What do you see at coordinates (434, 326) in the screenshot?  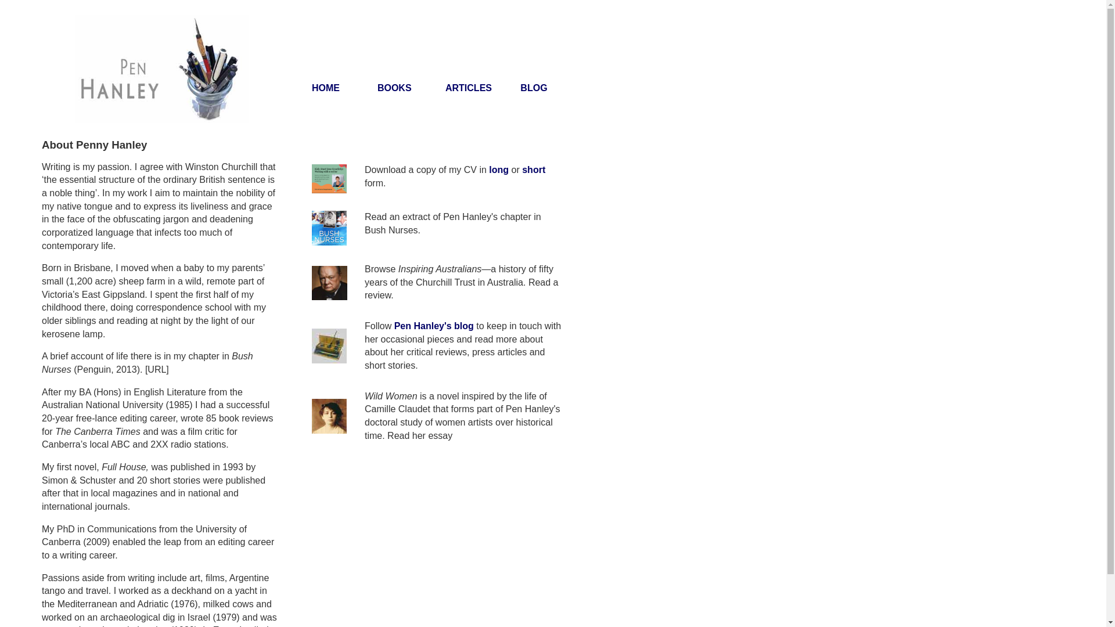 I see `Pen Hanley's blog` at bounding box center [434, 326].